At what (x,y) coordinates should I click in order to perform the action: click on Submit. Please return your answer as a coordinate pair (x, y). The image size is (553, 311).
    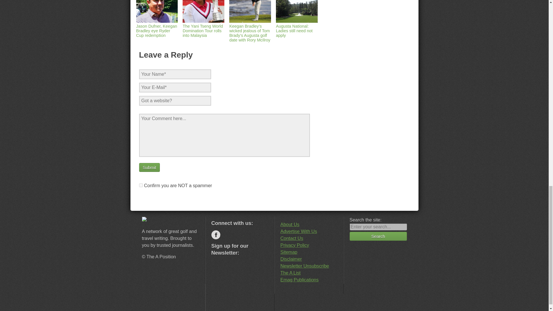
    Looking at the image, I should click on (149, 167).